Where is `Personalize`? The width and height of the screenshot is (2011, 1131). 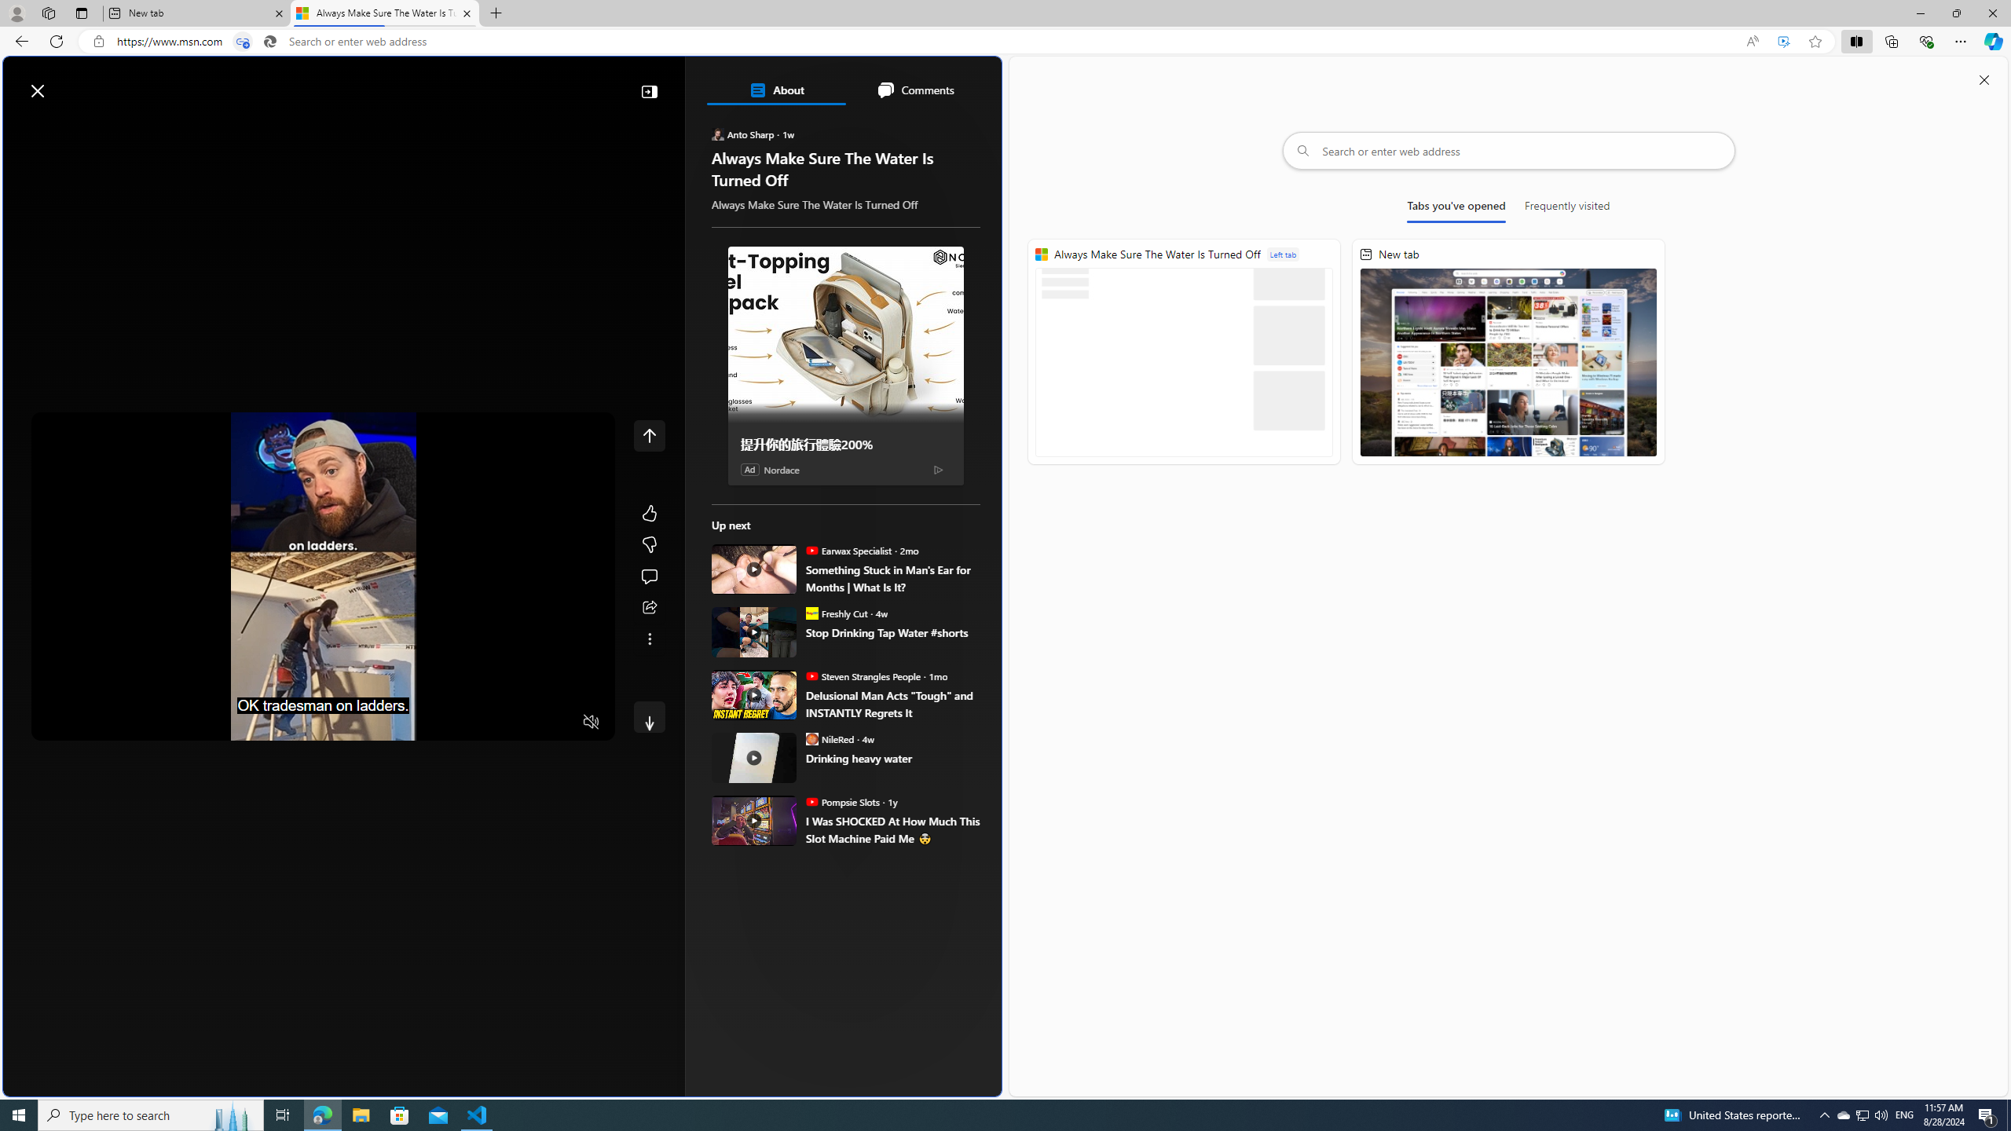 Personalize is located at coordinates (939, 128).